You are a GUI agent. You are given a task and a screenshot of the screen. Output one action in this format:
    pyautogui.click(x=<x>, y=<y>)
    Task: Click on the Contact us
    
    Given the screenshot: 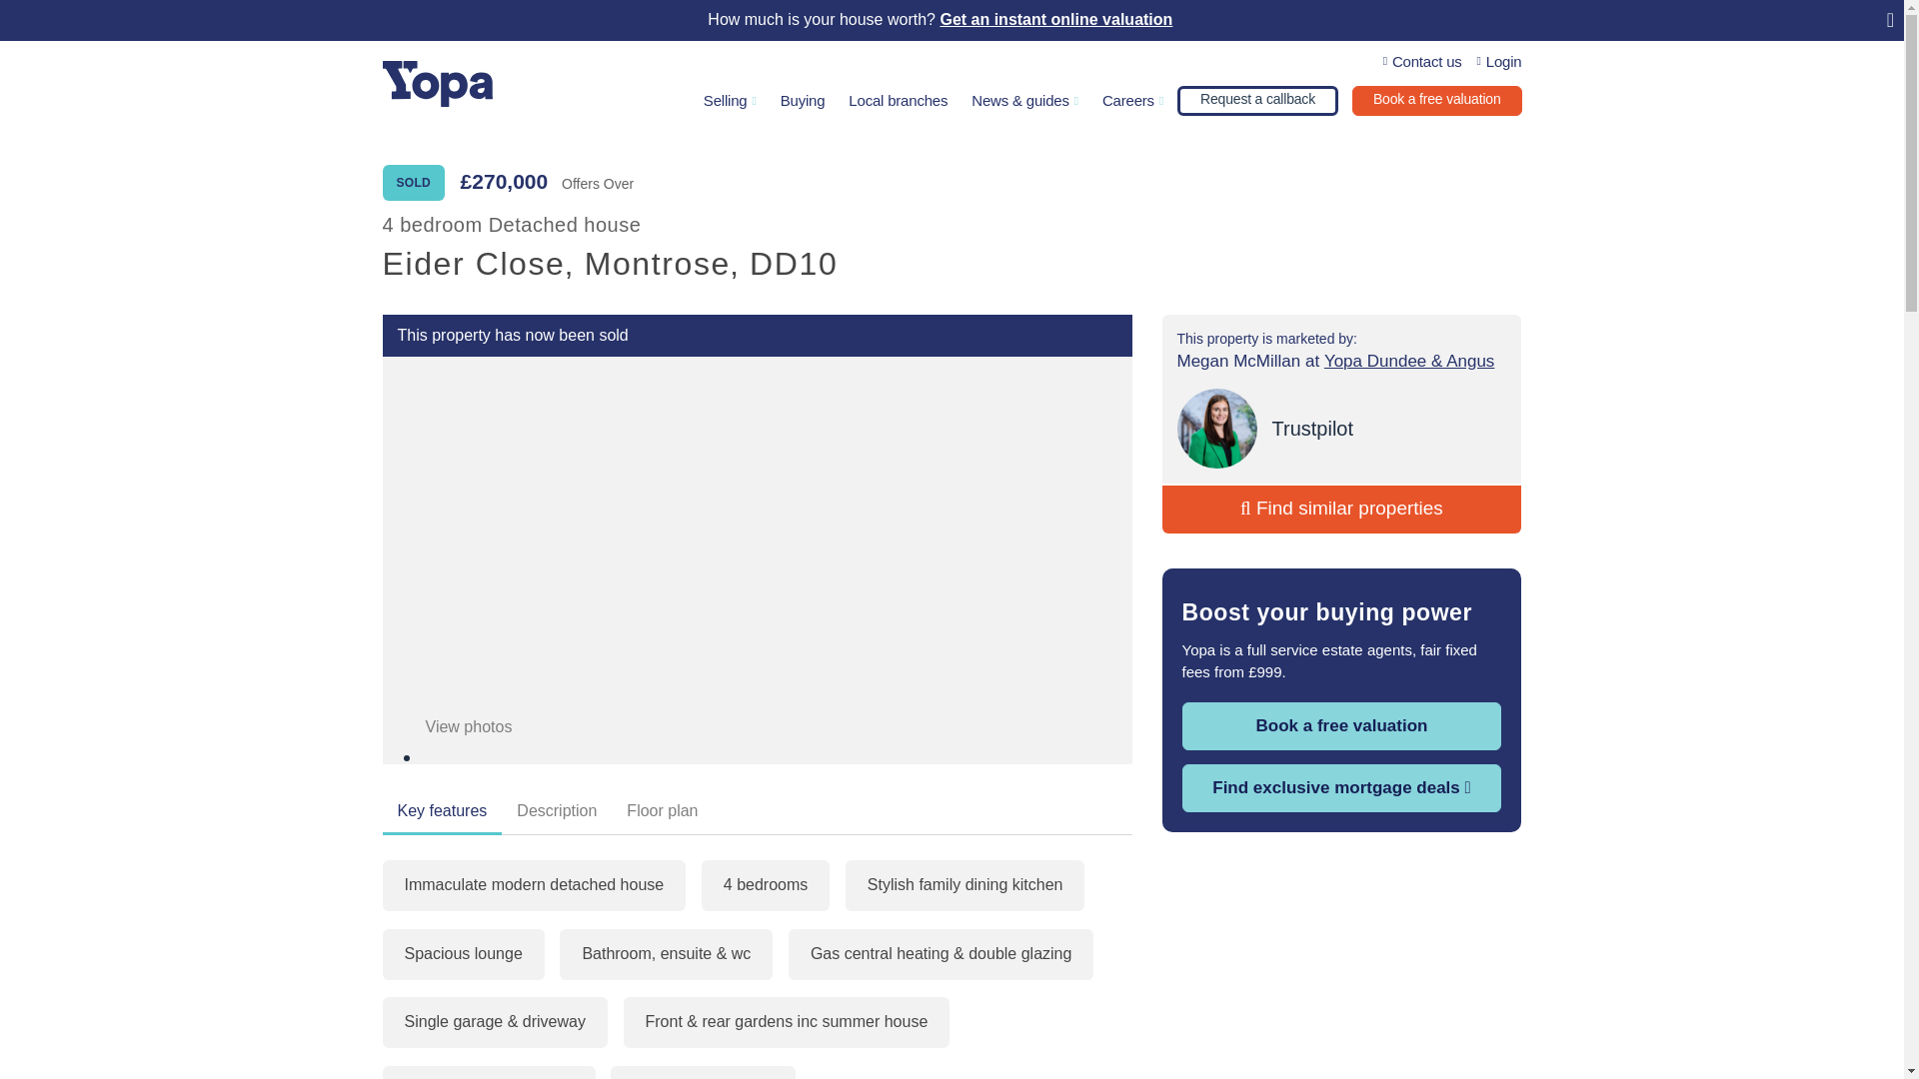 What is the action you would take?
    pyautogui.click(x=1423, y=62)
    